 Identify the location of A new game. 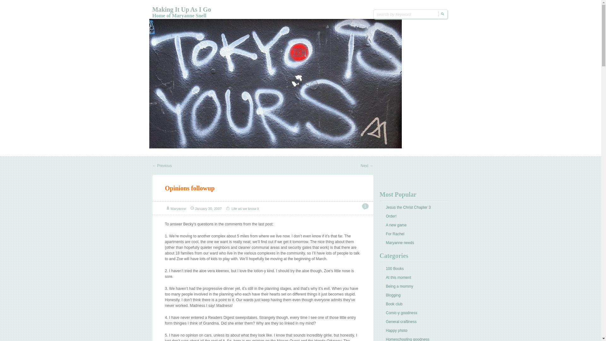
(396, 225).